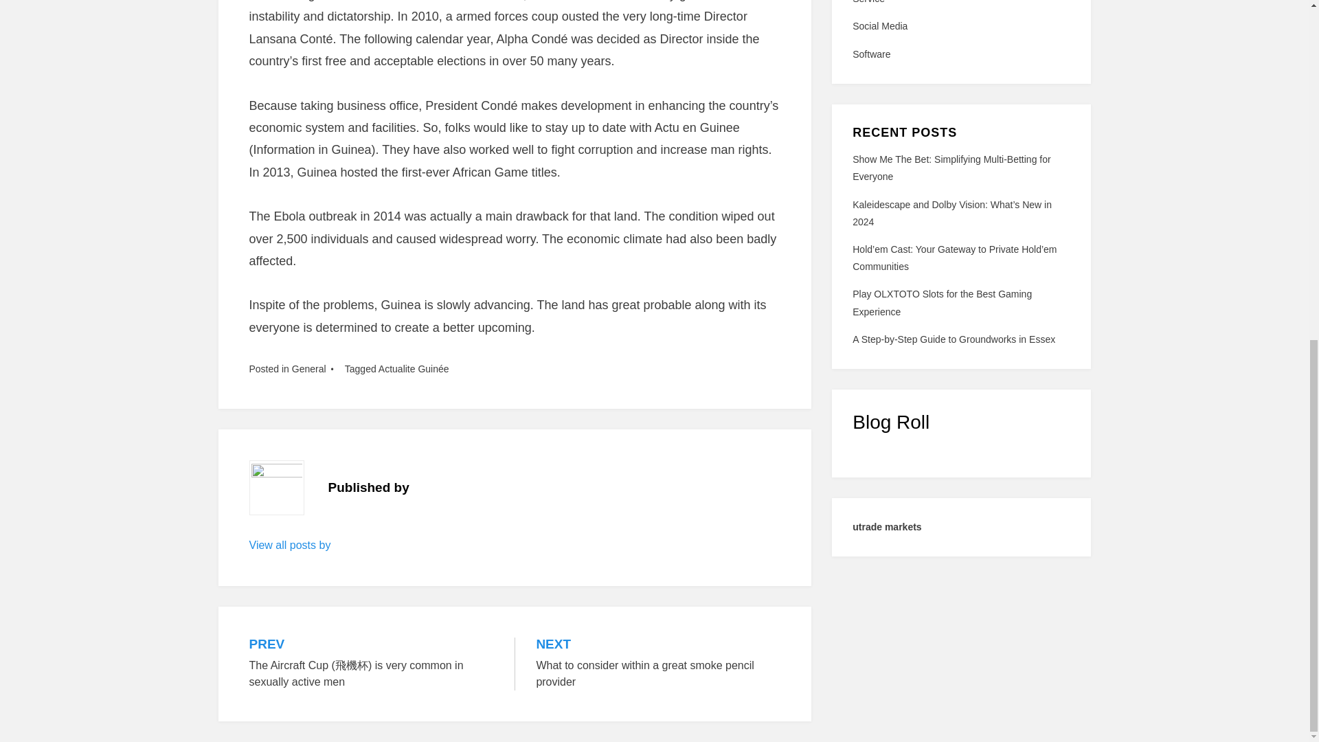  What do you see at coordinates (308, 369) in the screenshot?
I see `utrade markets` at bounding box center [308, 369].